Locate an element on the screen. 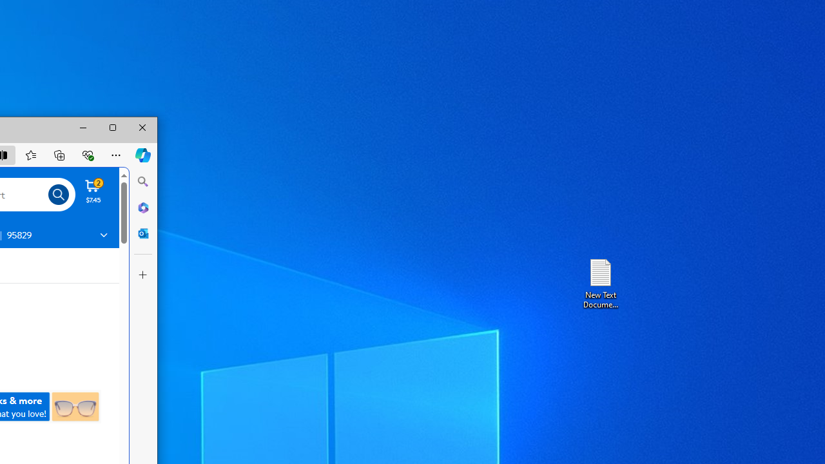  Maximize is located at coordinates (113, 128).